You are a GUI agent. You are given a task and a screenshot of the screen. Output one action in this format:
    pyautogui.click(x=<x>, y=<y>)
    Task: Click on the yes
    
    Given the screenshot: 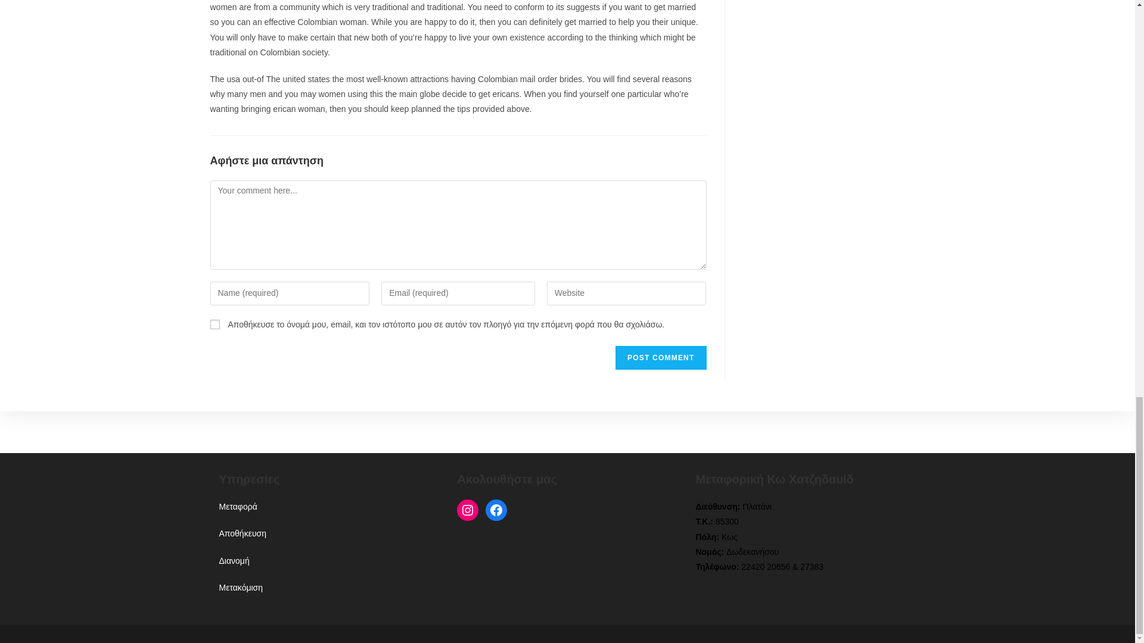 What is the action you would take?
    pyautogui.click(x=214, y=324)
    